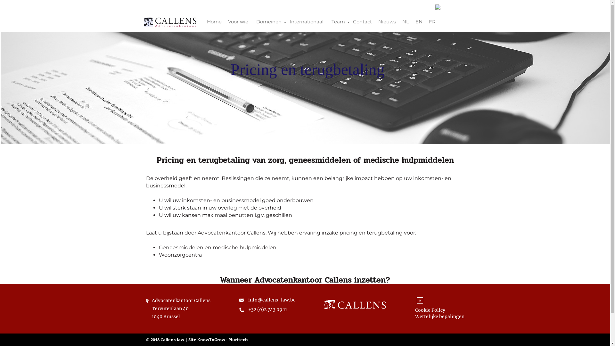 The width and height of the screenshot is (615, 346). Describe the element at coordinates (338, 22) in the screenshot. I see `Team` at that location.